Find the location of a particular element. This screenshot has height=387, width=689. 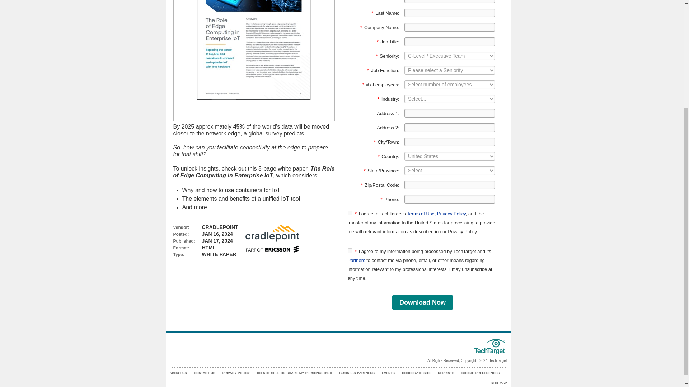

REPRINTS is located at coordinates (446, 373).